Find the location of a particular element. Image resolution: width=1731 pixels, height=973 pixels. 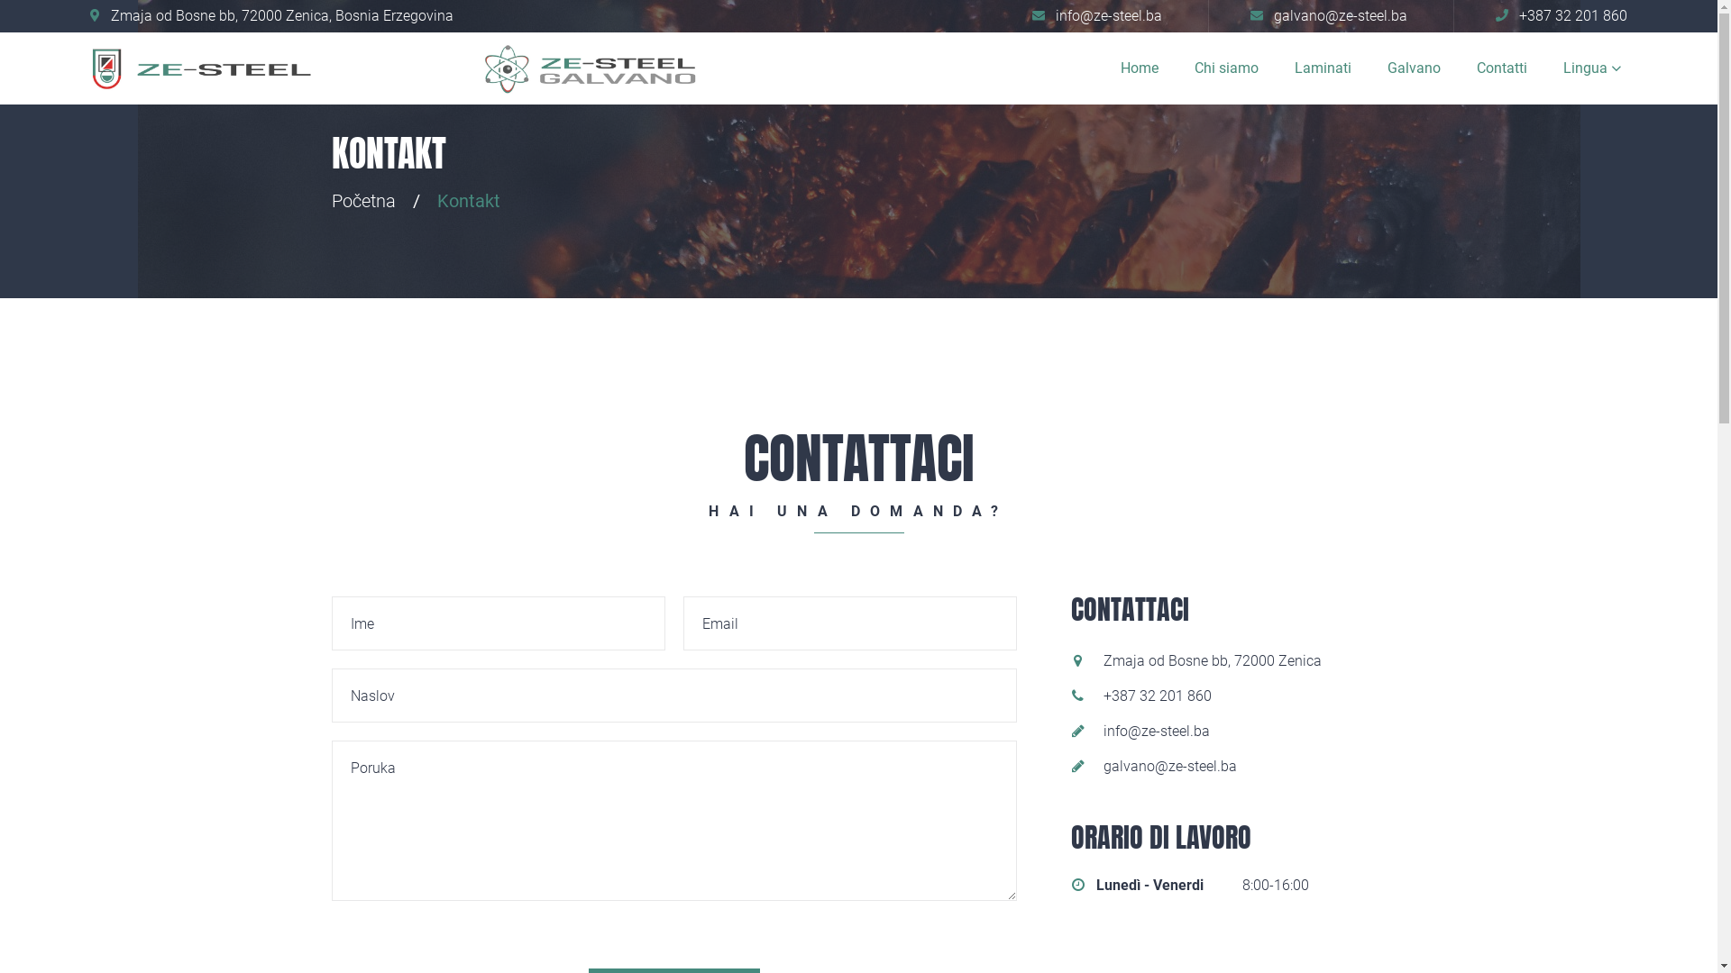

info@ze-steel.ba is located at coordinates (1097, 16).